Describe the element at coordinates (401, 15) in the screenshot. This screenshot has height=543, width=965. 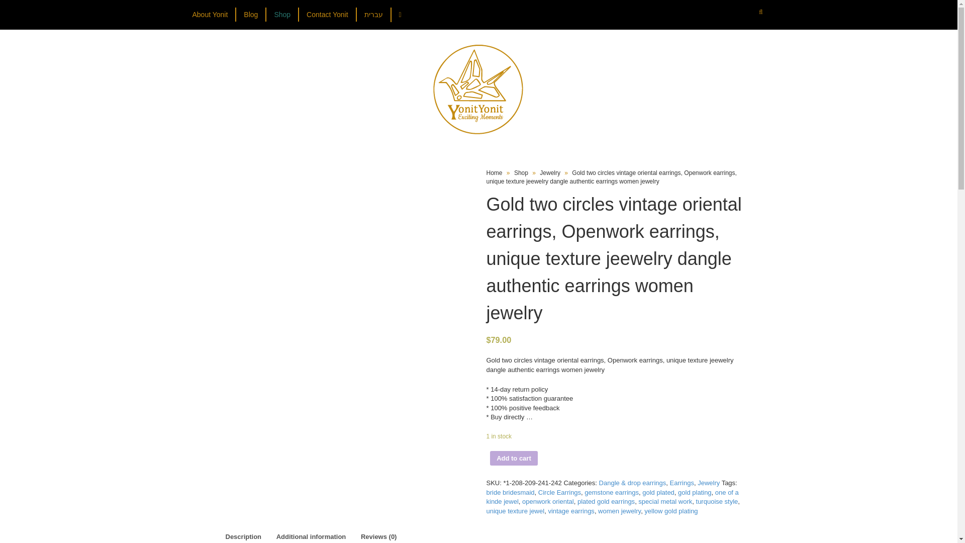
I see `Start shopping` at that location.